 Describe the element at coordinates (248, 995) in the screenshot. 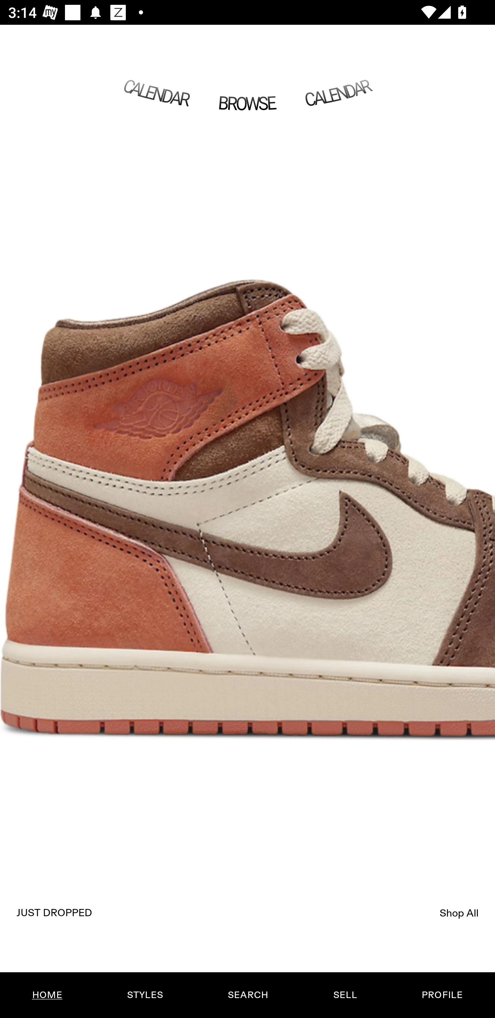

I see `SEARCH` at that location.